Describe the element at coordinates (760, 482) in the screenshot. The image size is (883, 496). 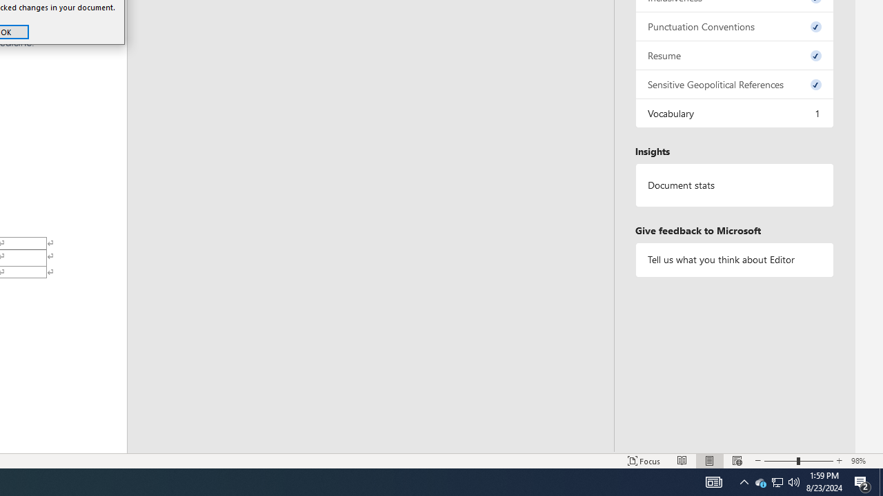
I see `Tell us what you think about Editor` at that location.